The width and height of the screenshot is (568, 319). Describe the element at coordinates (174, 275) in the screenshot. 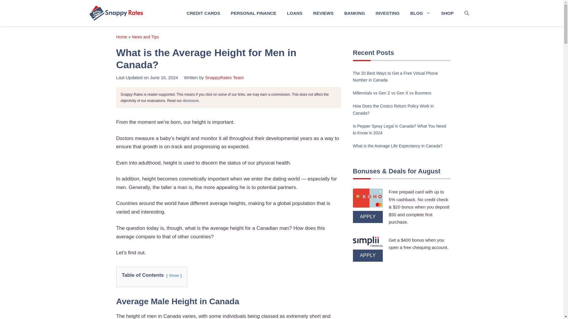

I see `Show` at that location.